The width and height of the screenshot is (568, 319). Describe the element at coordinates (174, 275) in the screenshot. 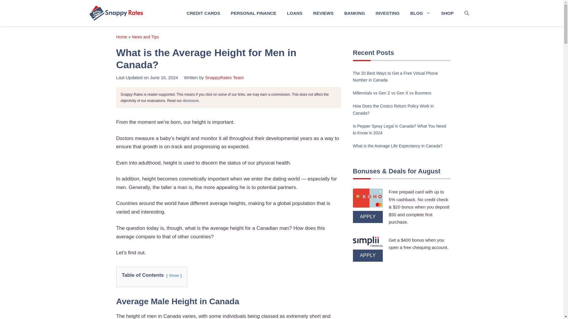

I see `Show` at that location.